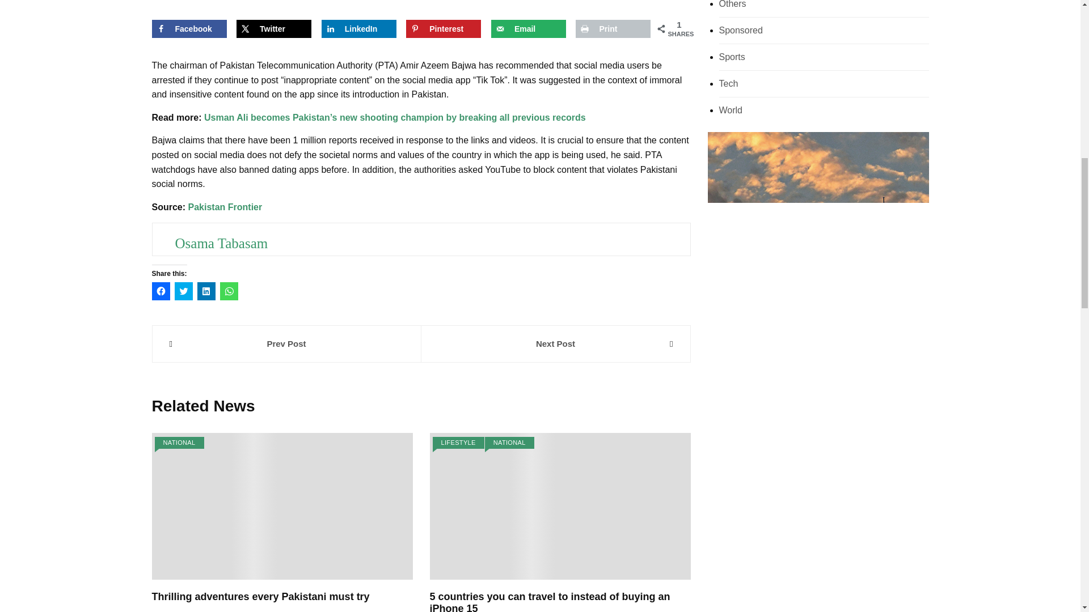 The image size is (1089, 612). What do you see at coordinates (183, 291) in the screenshot?
I see `Click to share on Twitter` at bounding box center [183, 291].